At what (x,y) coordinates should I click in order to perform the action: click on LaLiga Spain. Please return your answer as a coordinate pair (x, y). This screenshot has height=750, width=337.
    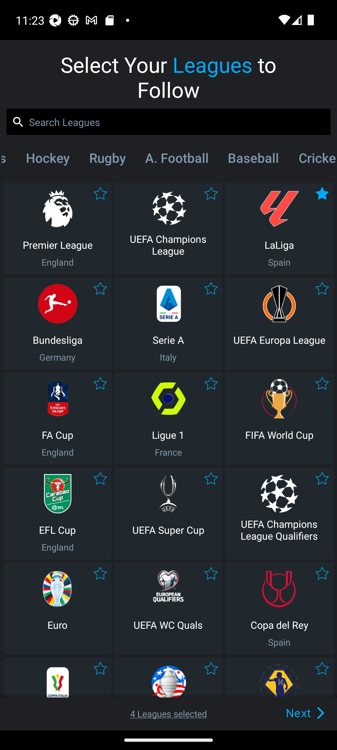
    Looking at the image, I should click on (279, 228).